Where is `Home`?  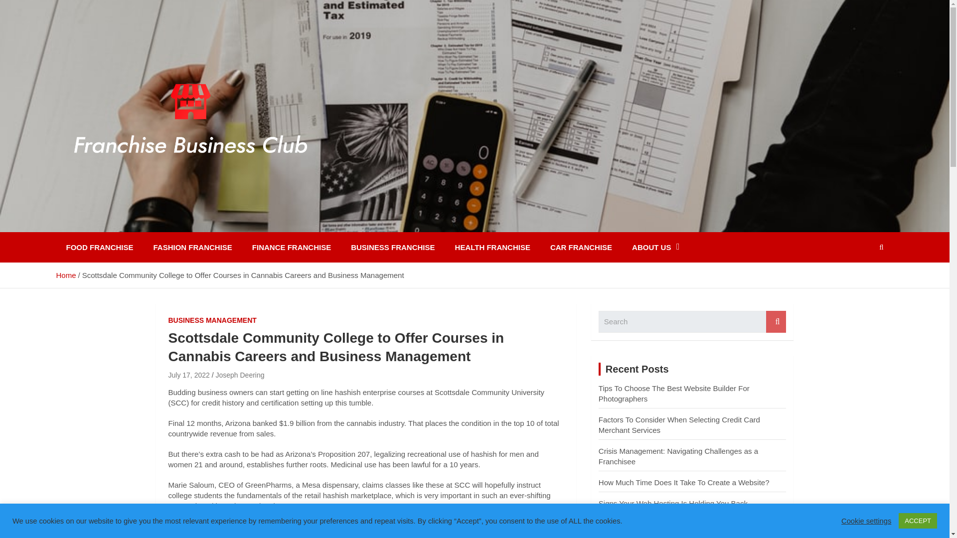 Home is located at coordinates (65, 275).